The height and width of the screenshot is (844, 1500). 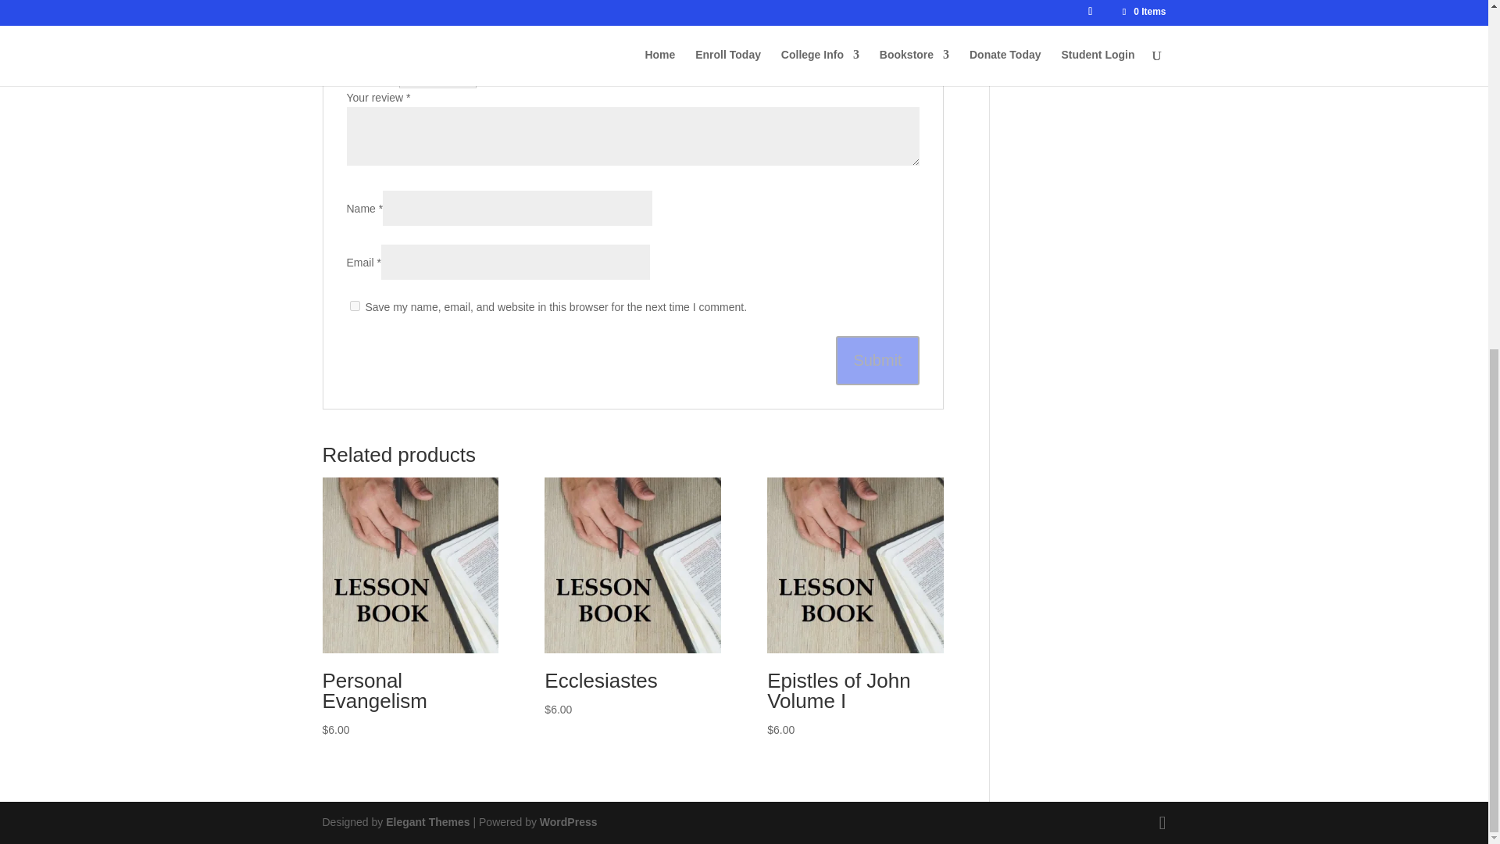 I want to click on WordPress, so click(x=569, y=822).